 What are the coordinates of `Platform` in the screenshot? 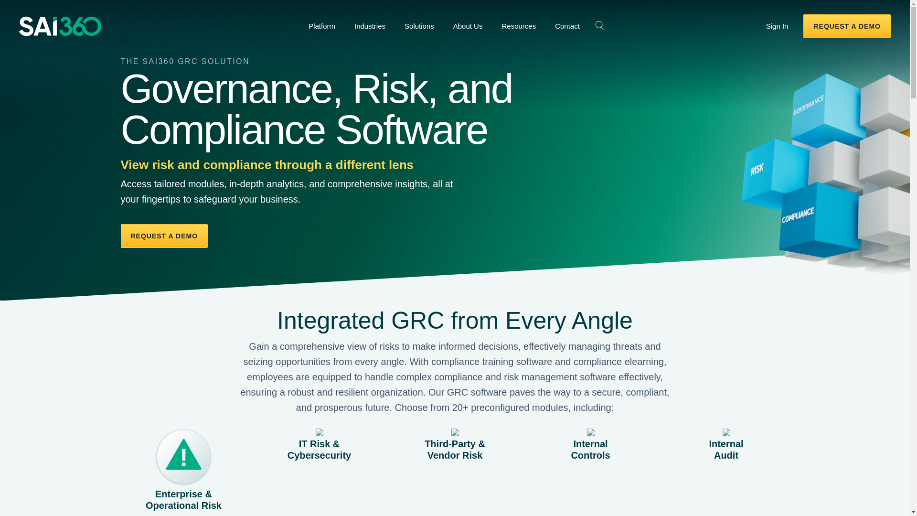 It's located at (322, 26).